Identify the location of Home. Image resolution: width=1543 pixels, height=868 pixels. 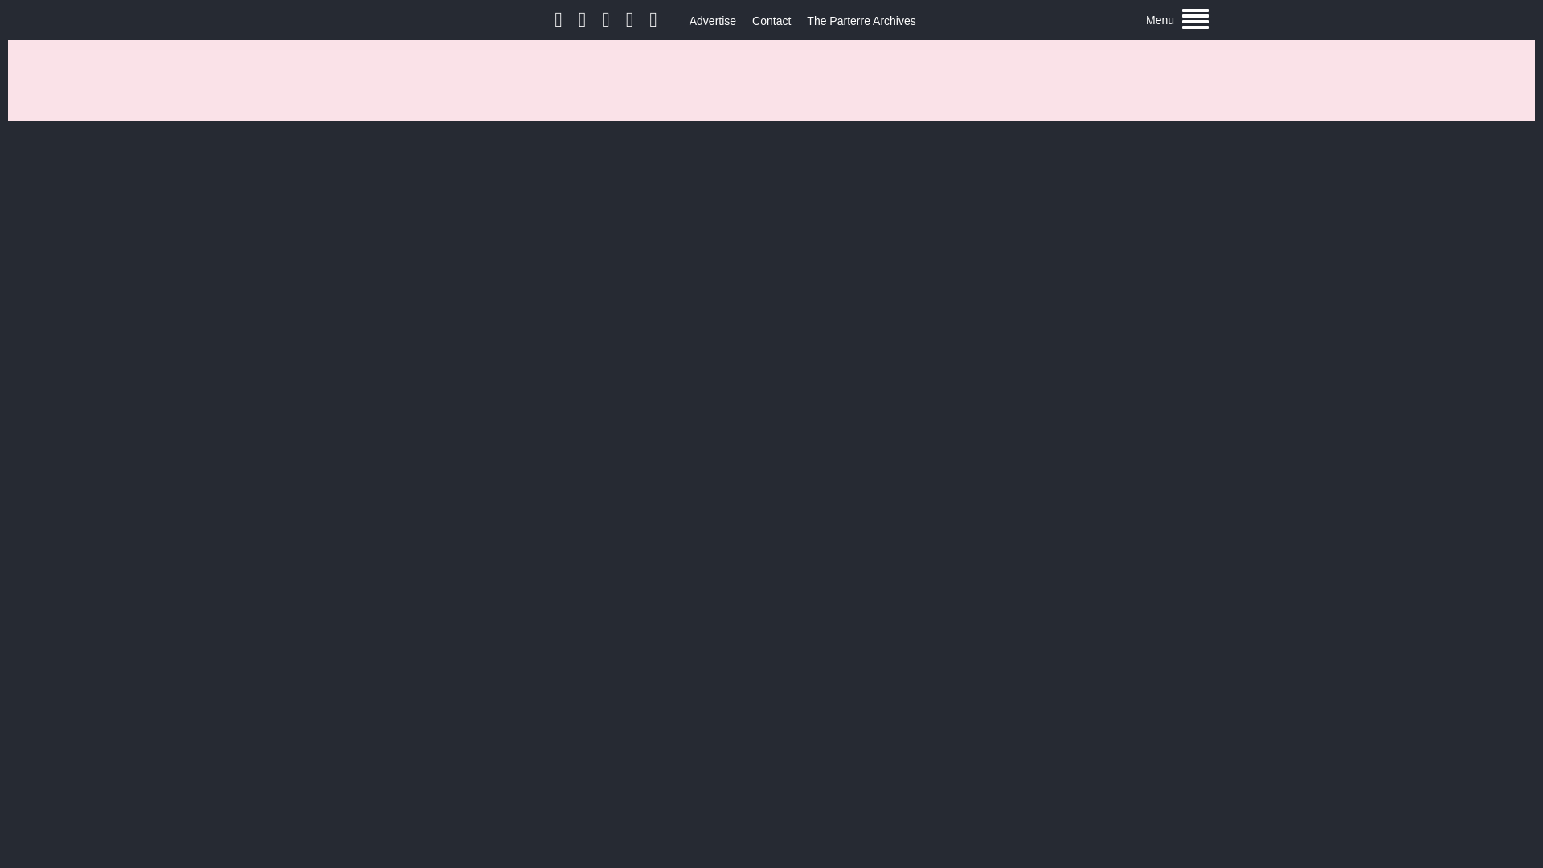
(771, 76).